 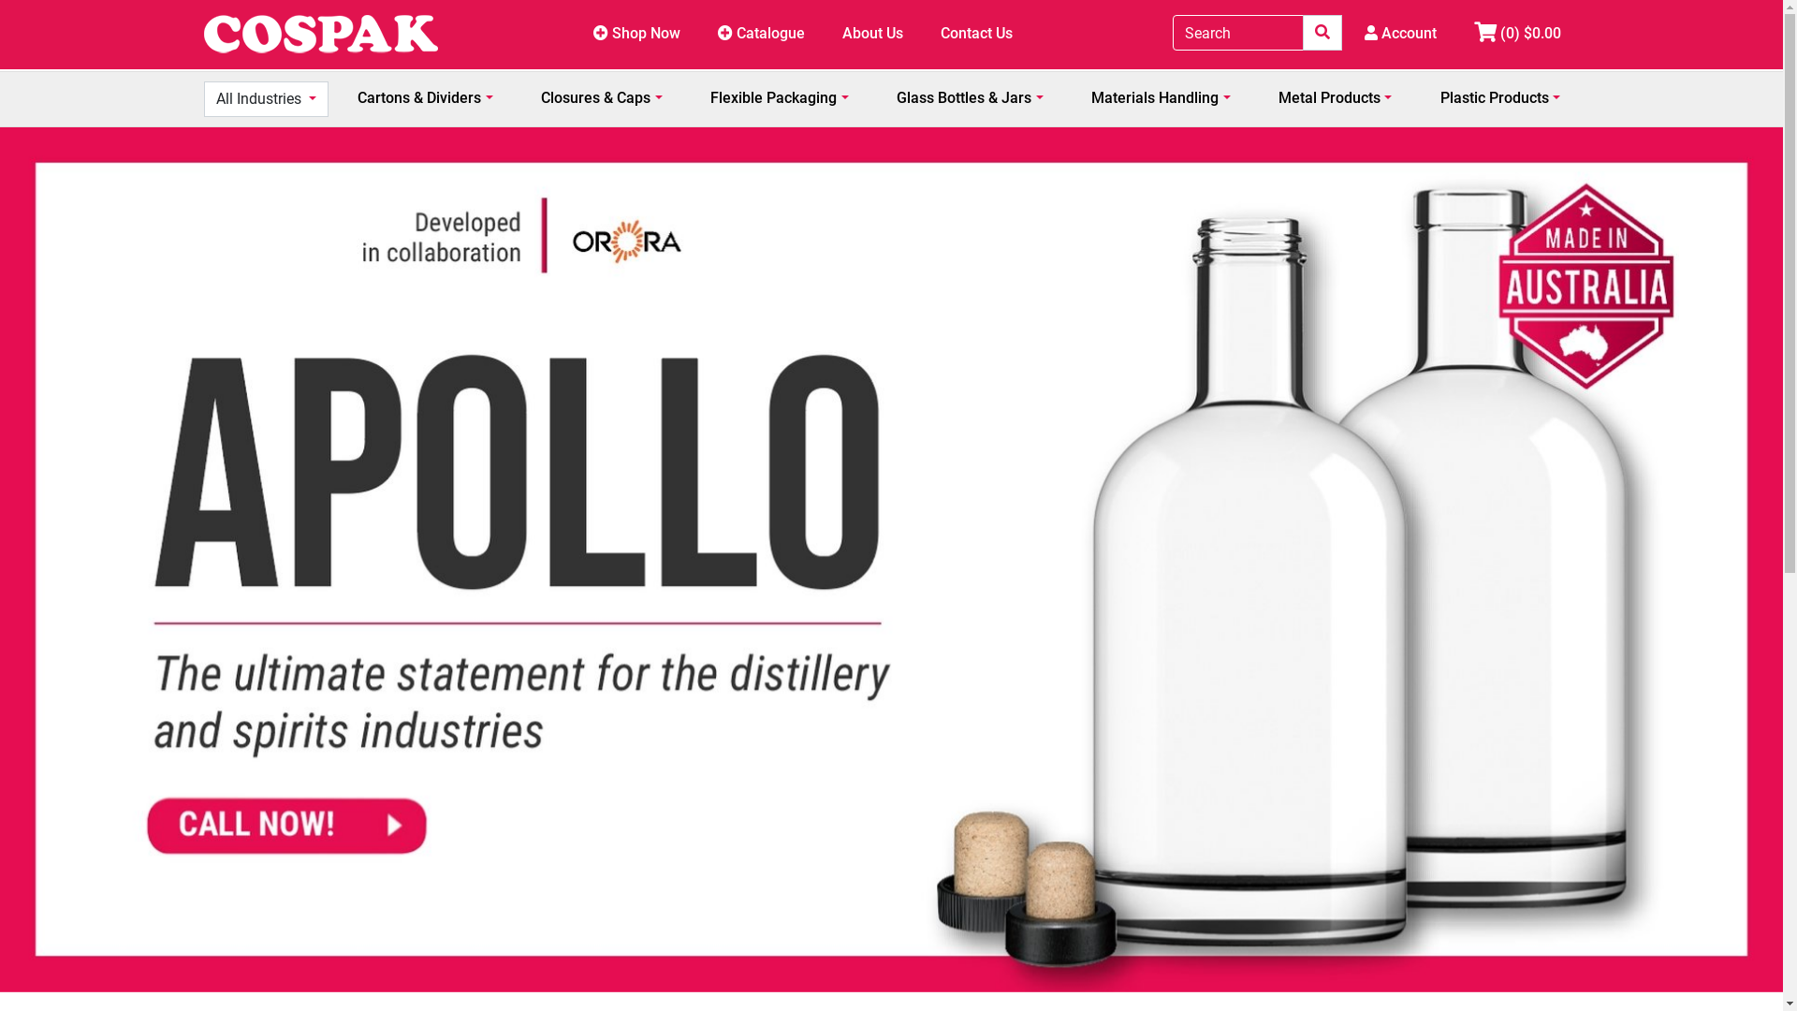 I want to click on Contact Us, so click(x=977, y=35).